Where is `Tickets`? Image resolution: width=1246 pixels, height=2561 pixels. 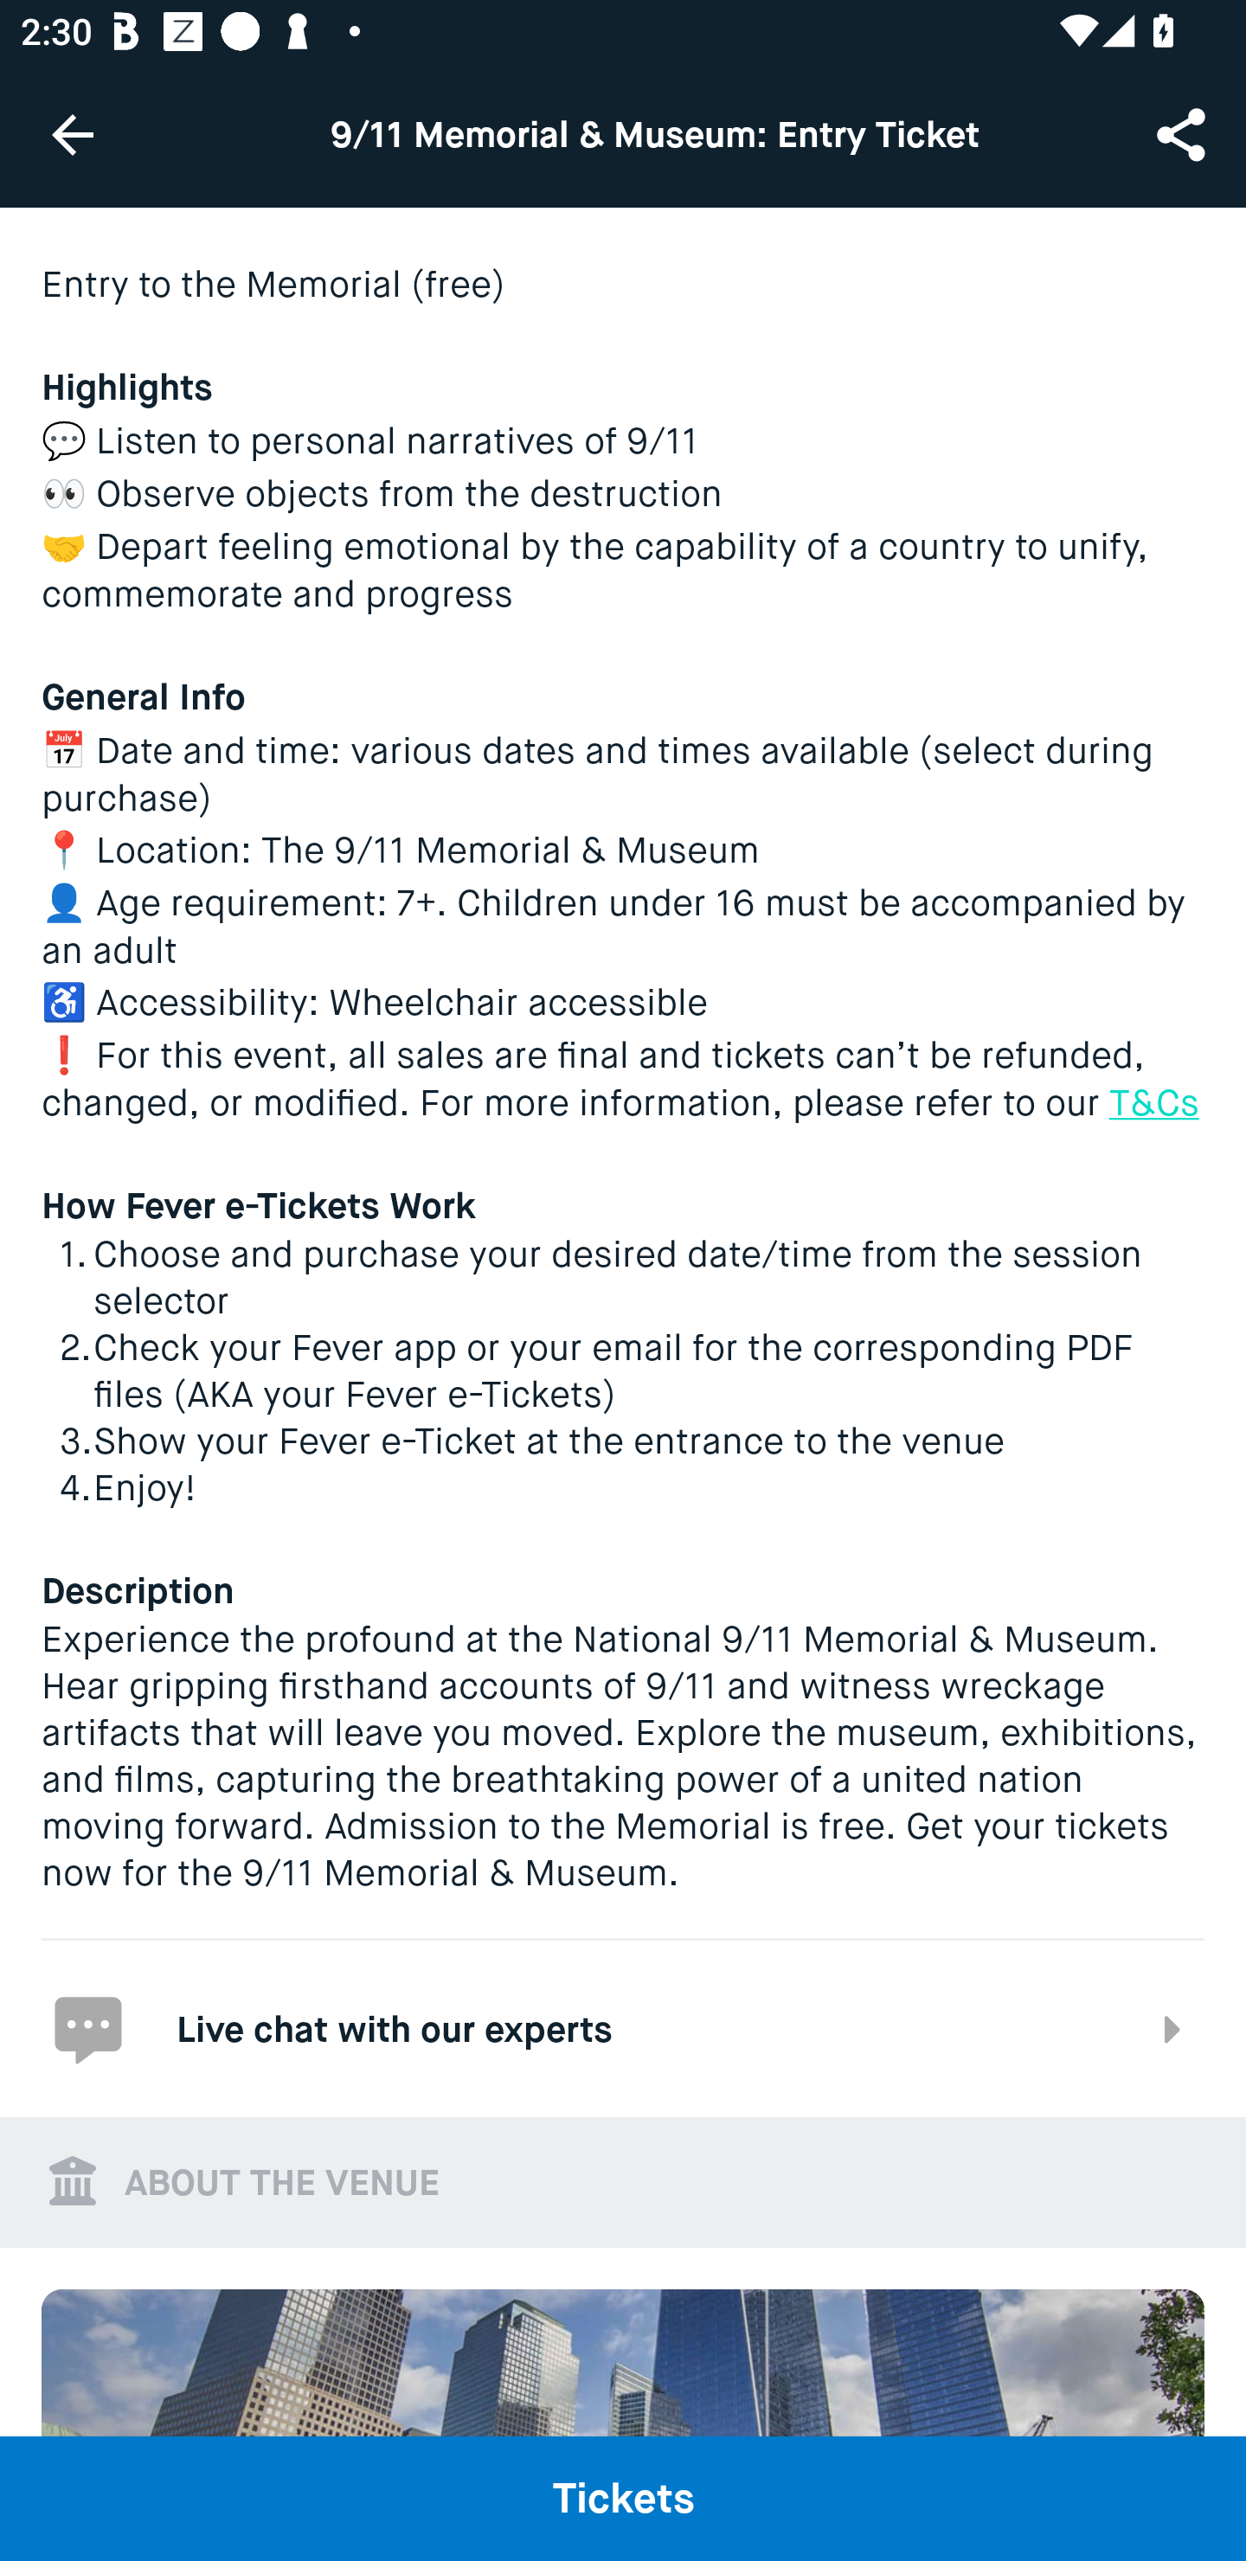
Tickets is located at coordinates (623, 2498).